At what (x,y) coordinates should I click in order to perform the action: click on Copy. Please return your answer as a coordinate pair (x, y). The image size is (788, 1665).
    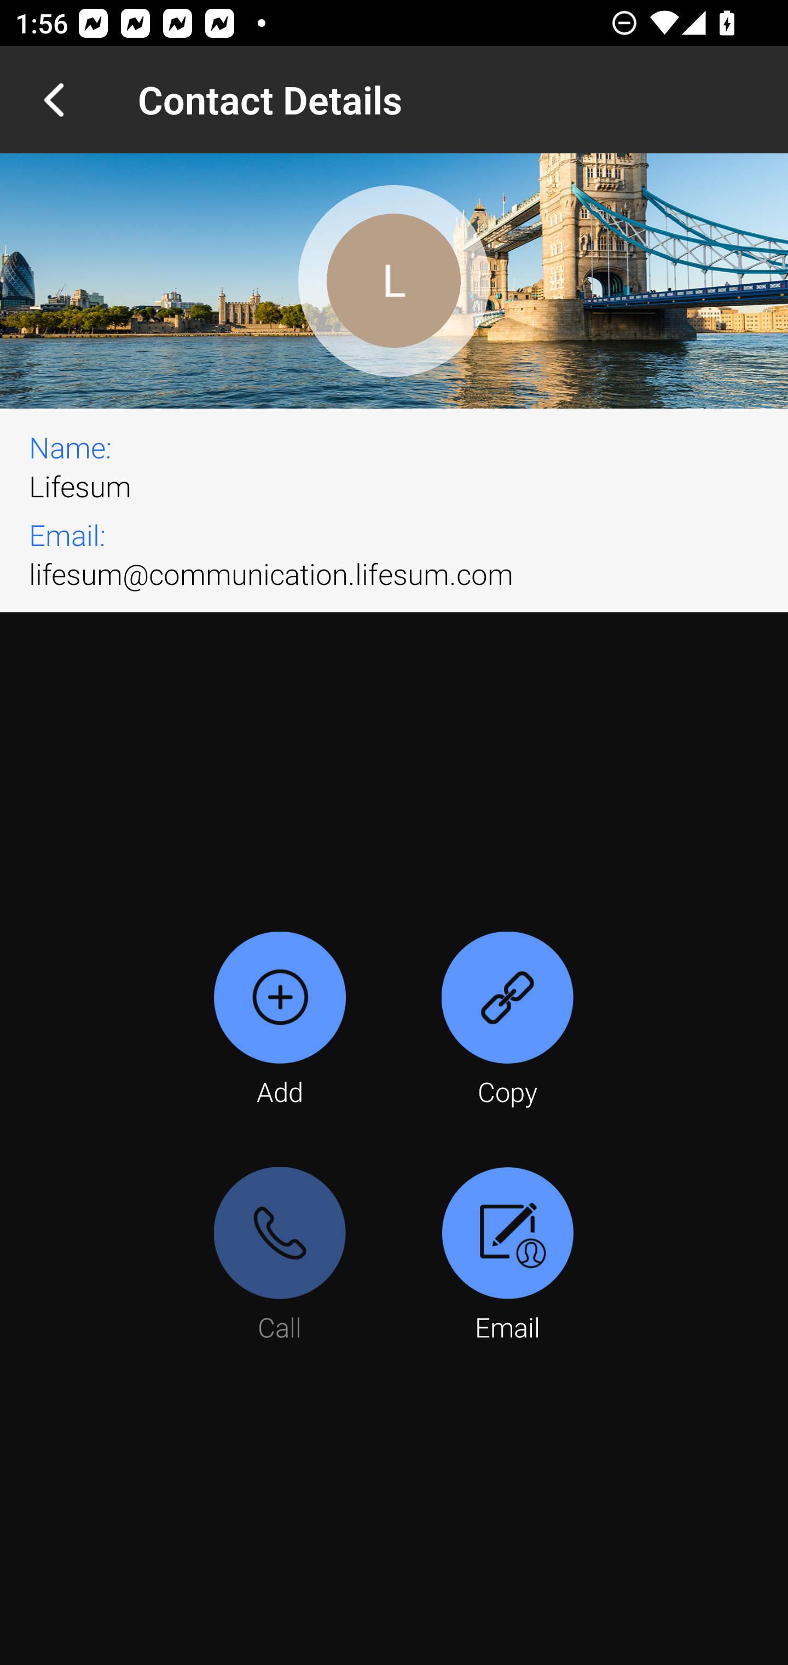
    Looking at the image, I should click on (507, 1020).